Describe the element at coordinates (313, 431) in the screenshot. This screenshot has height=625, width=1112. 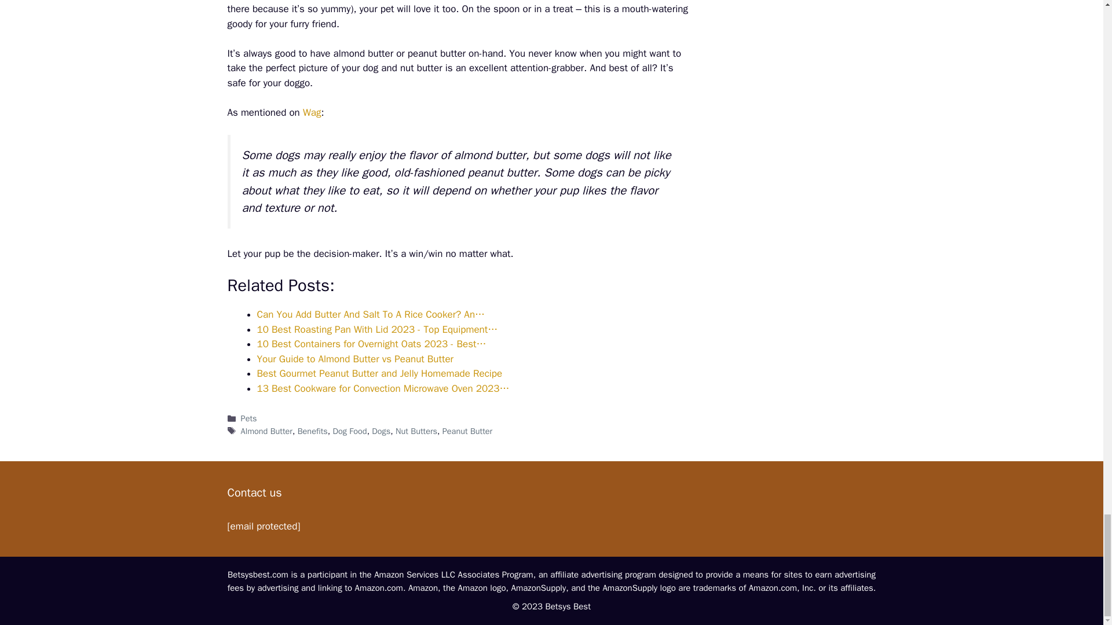
I see `Benefits` at that location.